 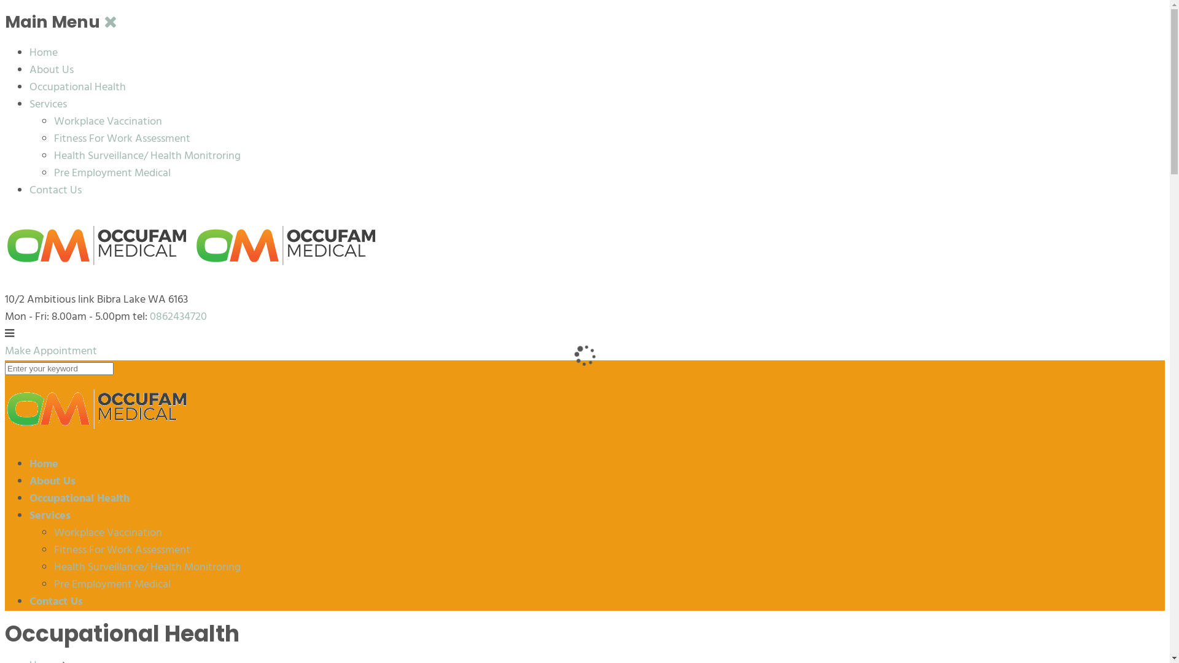 What do you see at coordinates (122, 550) in the screenshot?
I see `Fitness For Work Assessment` at bounding box center [122, 550].